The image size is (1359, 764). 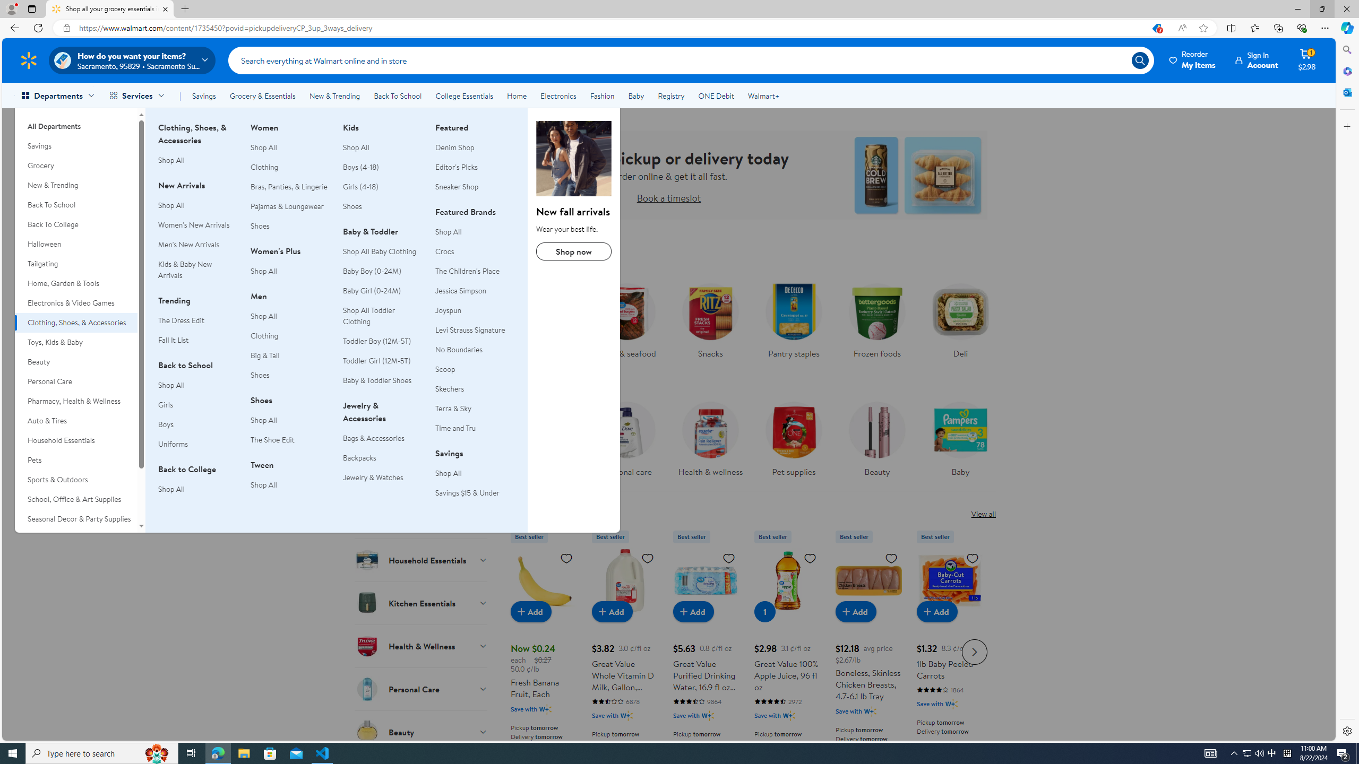 I want to click on Walmart+, so click(x=763, y=95).